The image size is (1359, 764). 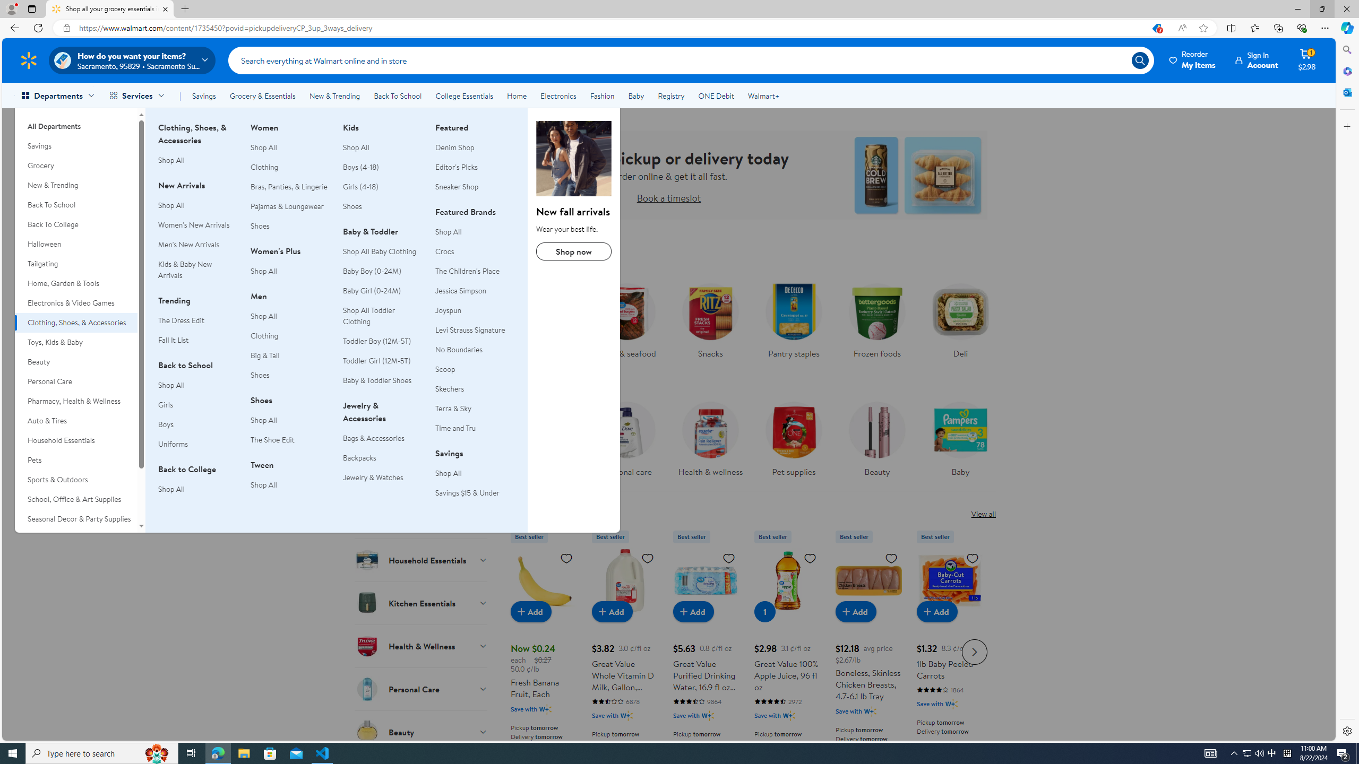 I want to click on Walmart+, so click(x=763, y=95).